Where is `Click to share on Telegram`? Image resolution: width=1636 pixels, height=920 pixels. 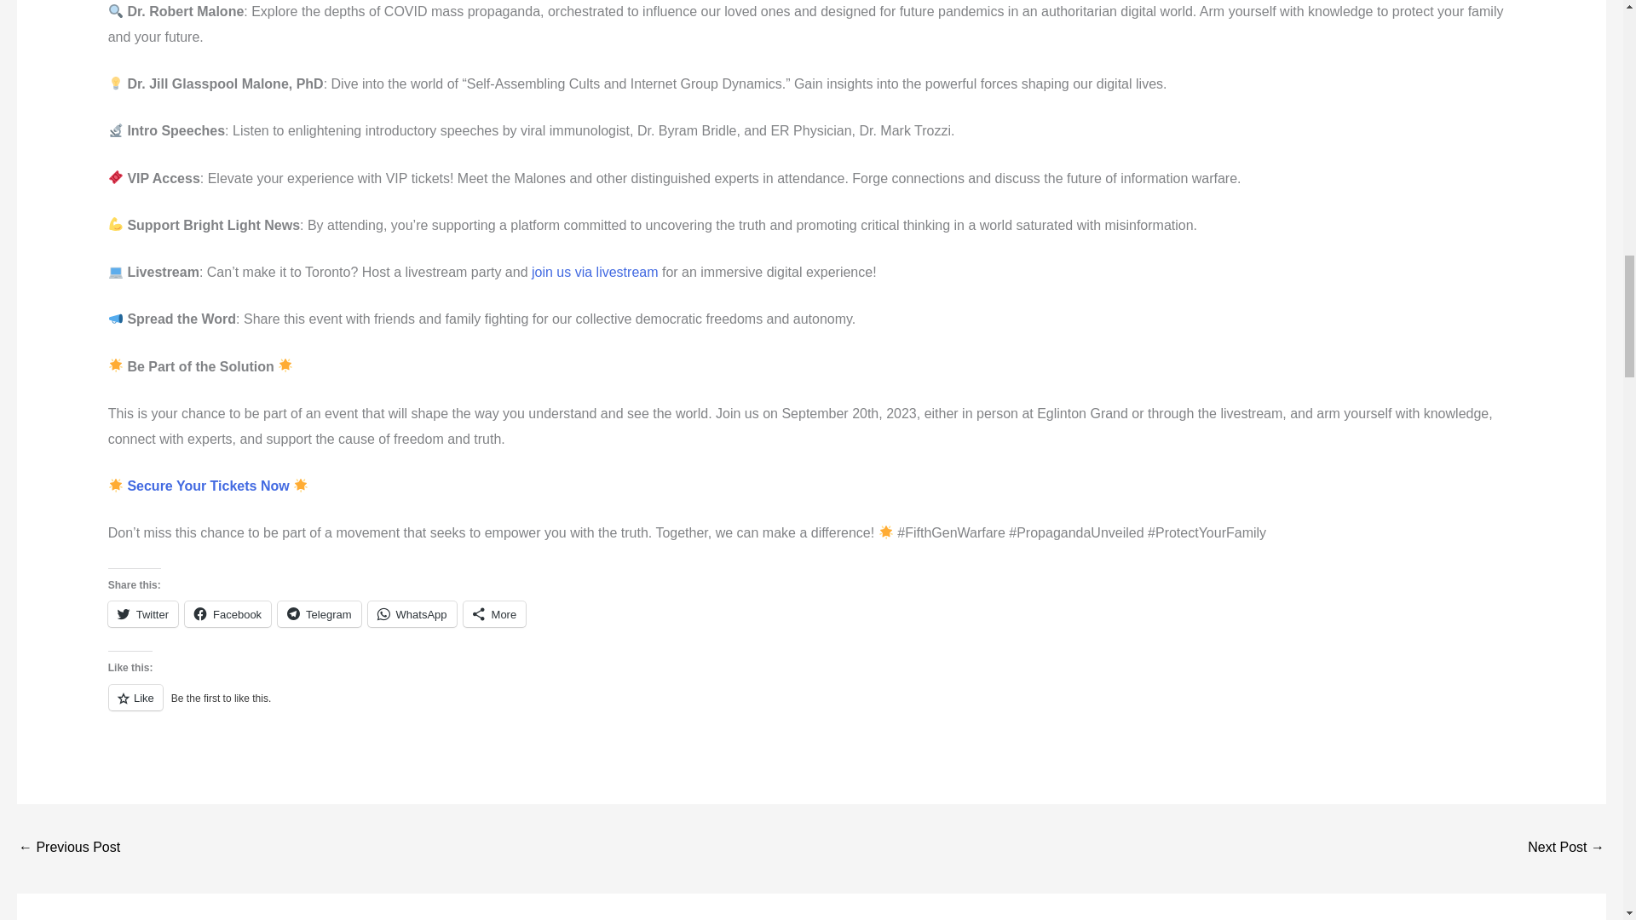 Click to share on Telegram is located at coordinates (319, 613).